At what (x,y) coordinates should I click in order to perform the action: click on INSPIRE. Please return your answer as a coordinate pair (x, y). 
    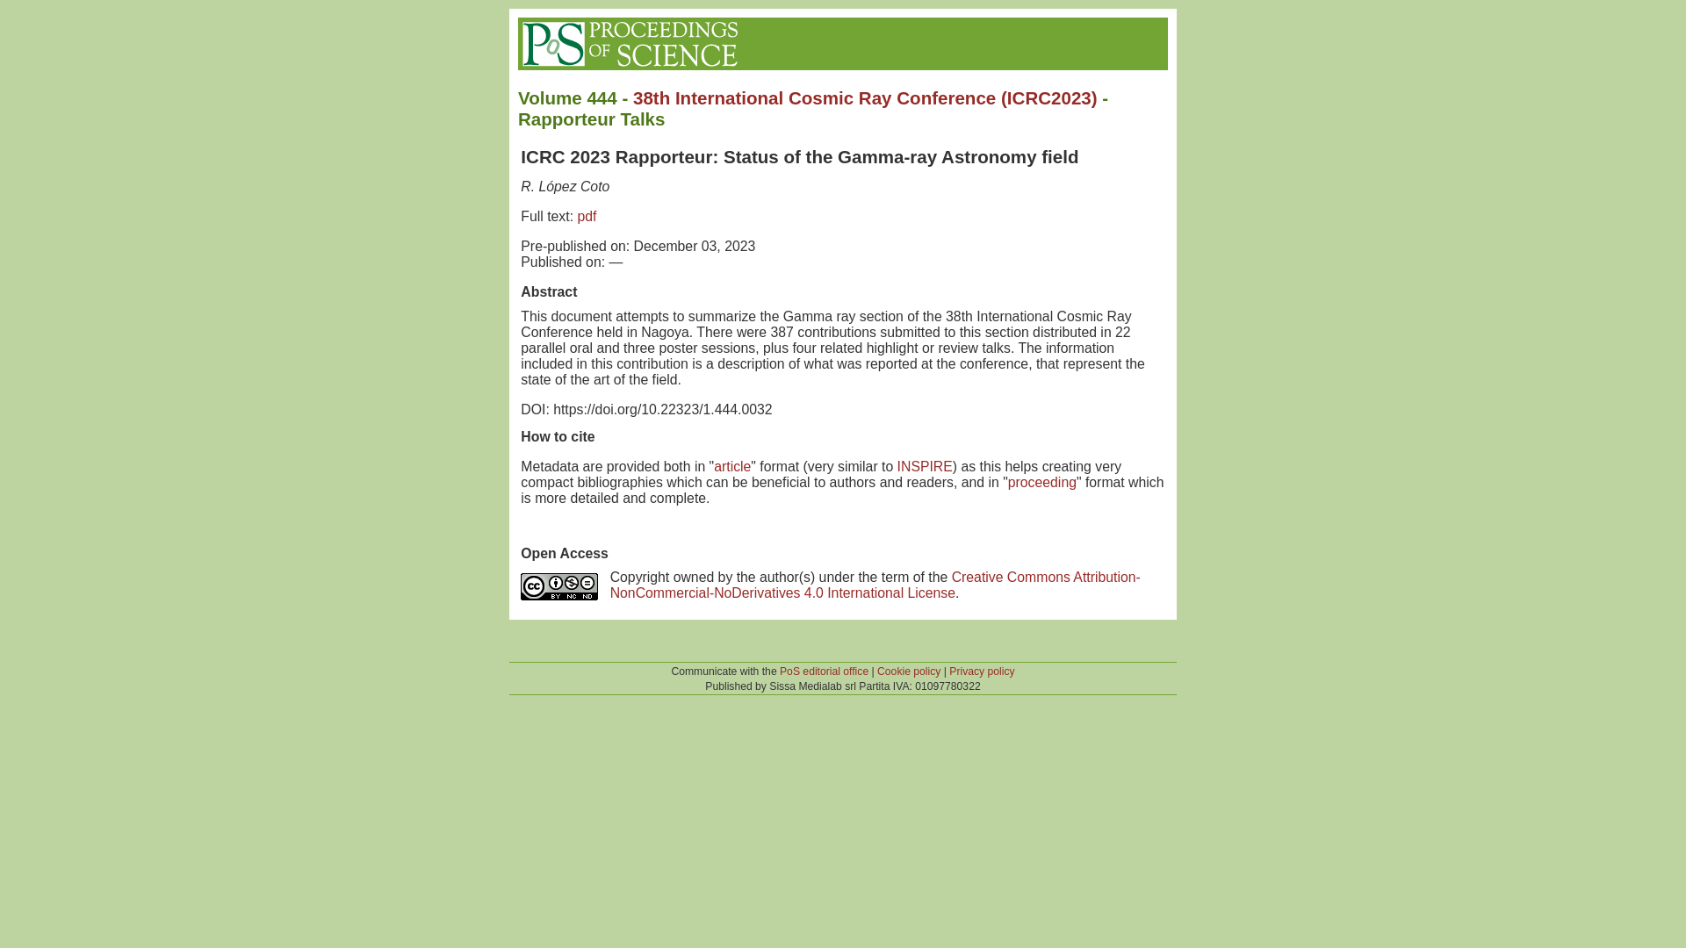
    Looking at the image, I should click on (924, 466).